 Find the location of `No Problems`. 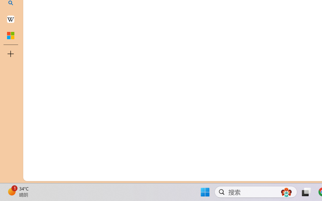

No Problems is located at coordinates (53, 175).